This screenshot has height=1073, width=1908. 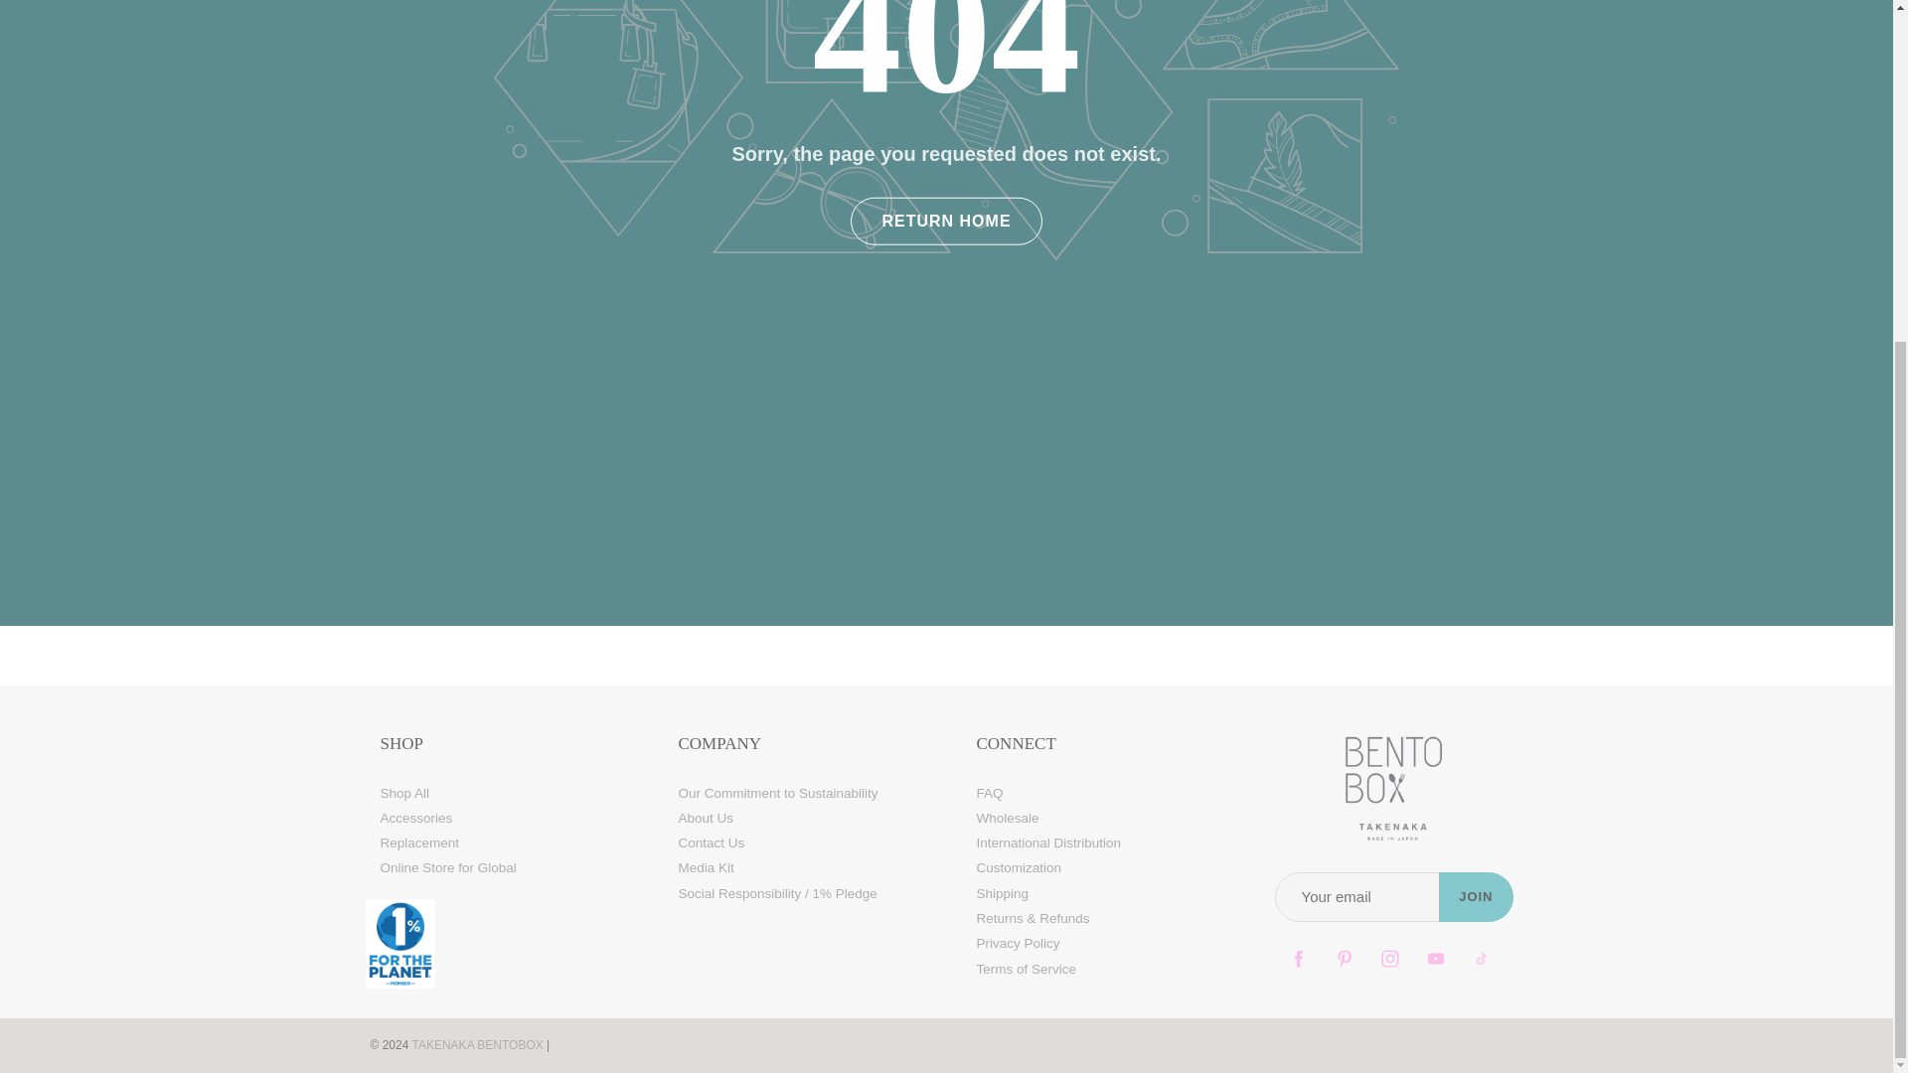 What do you see at coordinates (1481, 959) in the screenshot?
I see `Tiktok` at bounding box center [1481, 959].